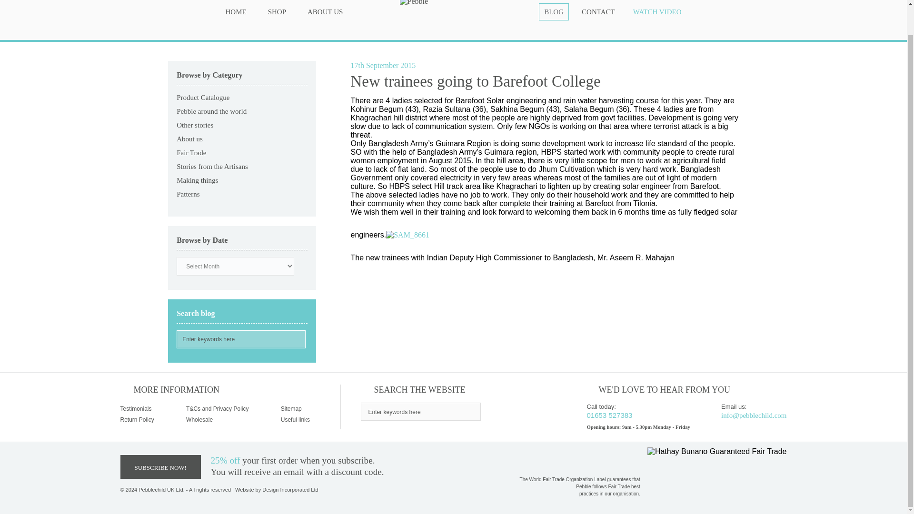 The image size is (914, 514). Describe the element at coordinates (325, 11) in the screenshot. I see `ABOUT US` at that location.